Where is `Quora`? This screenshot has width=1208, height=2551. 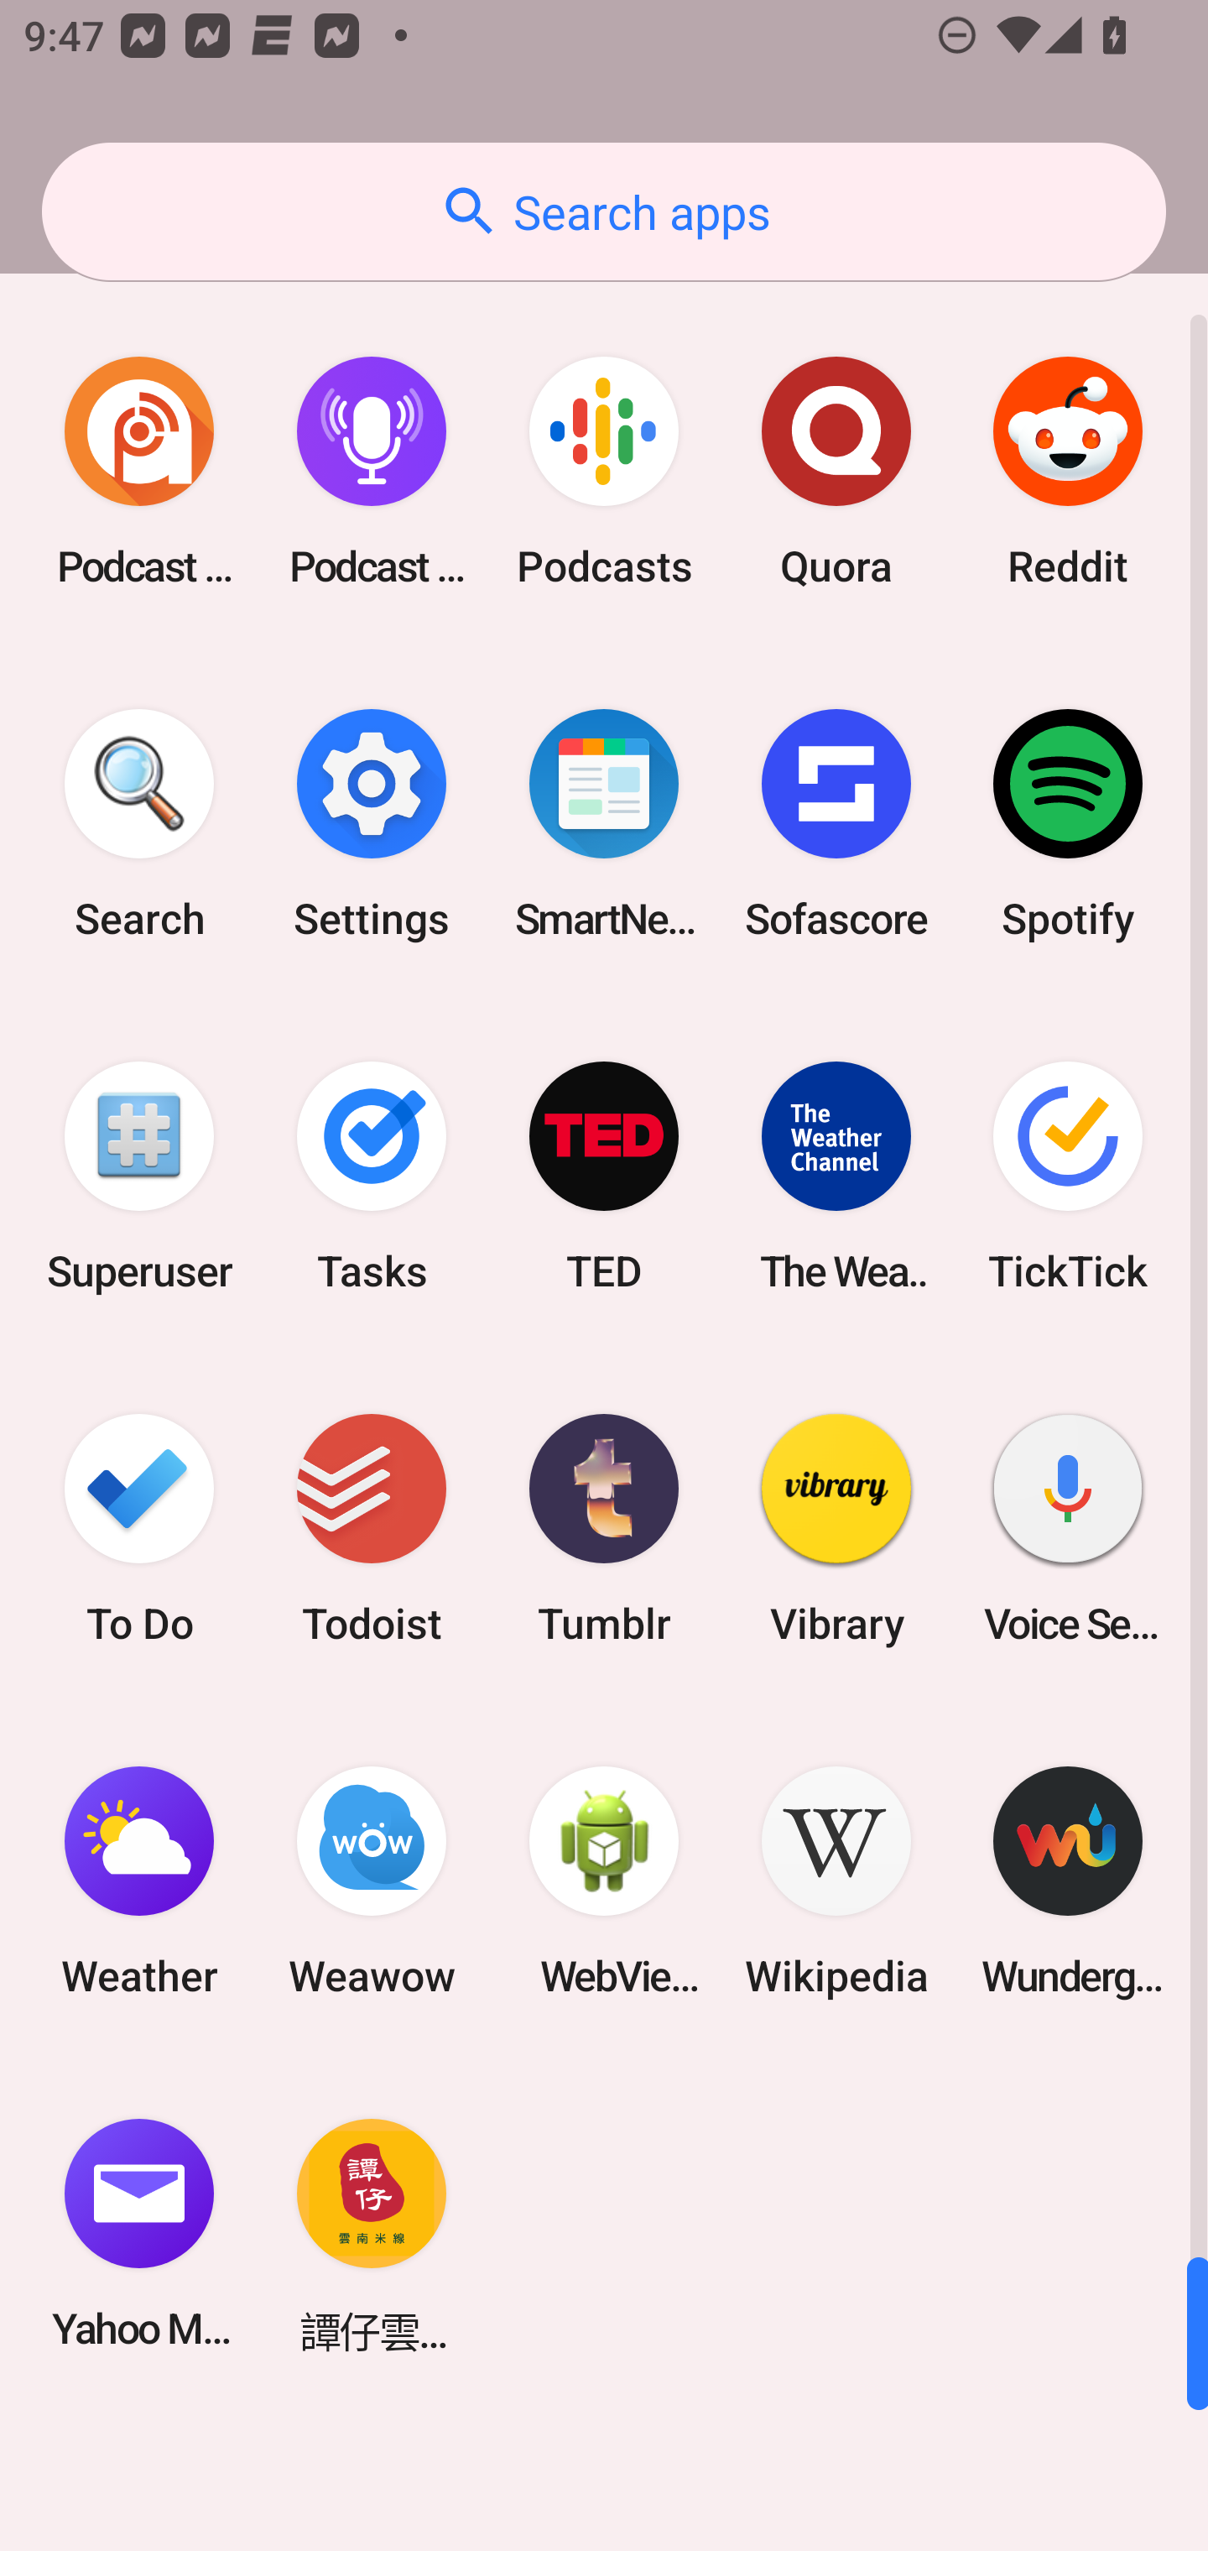 Quora is located at coordinates (836, 472).